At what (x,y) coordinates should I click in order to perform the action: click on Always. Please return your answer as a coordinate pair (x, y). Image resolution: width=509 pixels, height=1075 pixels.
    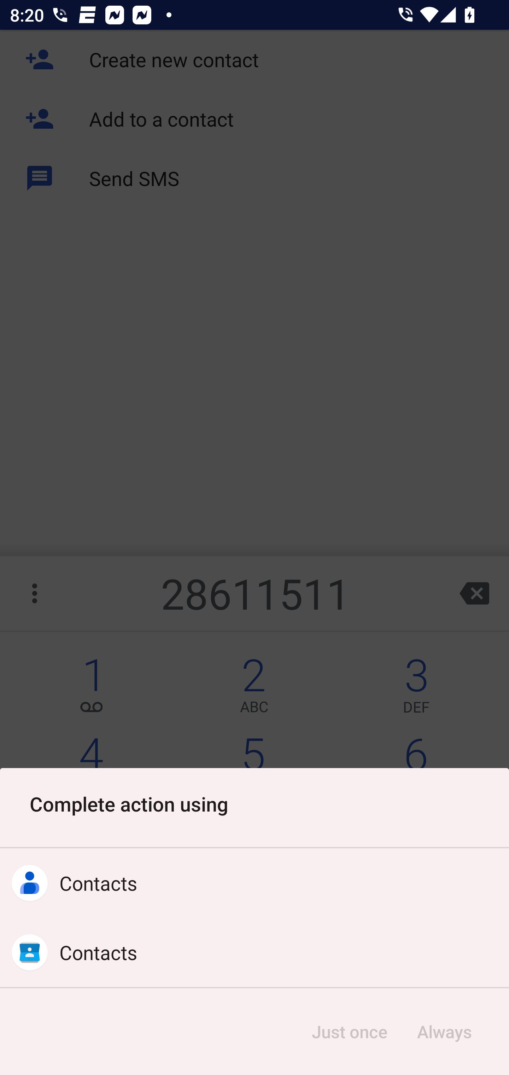
    Looking at the image, I should click on (444, 1032).